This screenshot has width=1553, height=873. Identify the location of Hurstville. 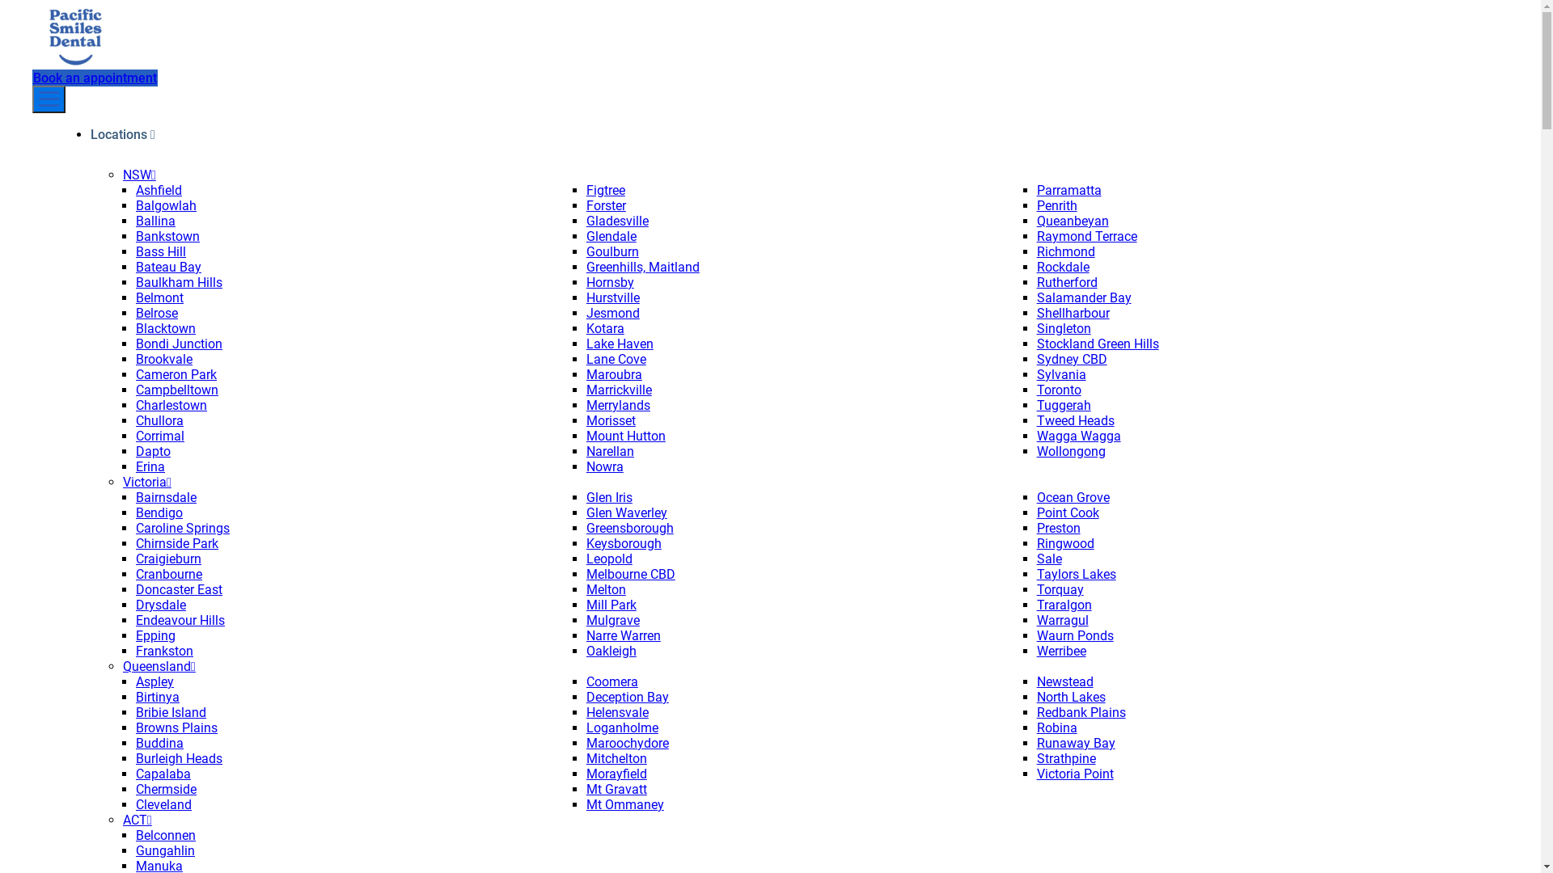
(613, 297).